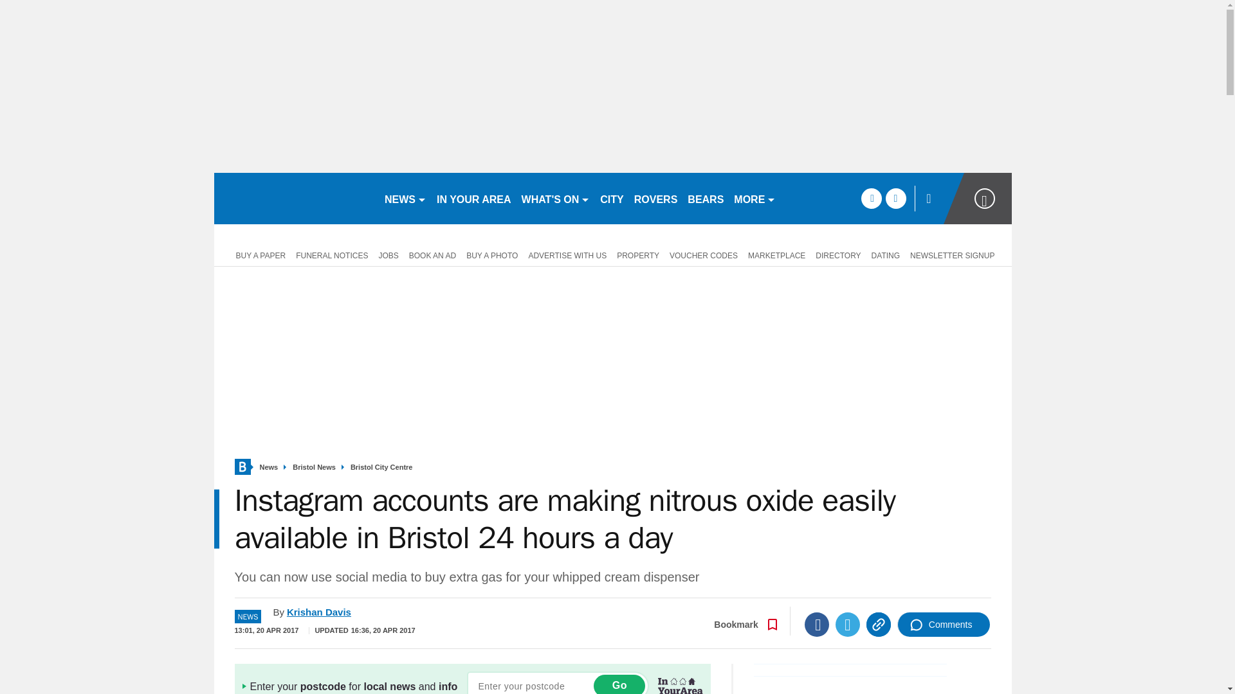 This screenshot has height=694, width=1235. Describe the element at coordinates (655, 198) in the screenshot. I see `ROVERS` at that location.